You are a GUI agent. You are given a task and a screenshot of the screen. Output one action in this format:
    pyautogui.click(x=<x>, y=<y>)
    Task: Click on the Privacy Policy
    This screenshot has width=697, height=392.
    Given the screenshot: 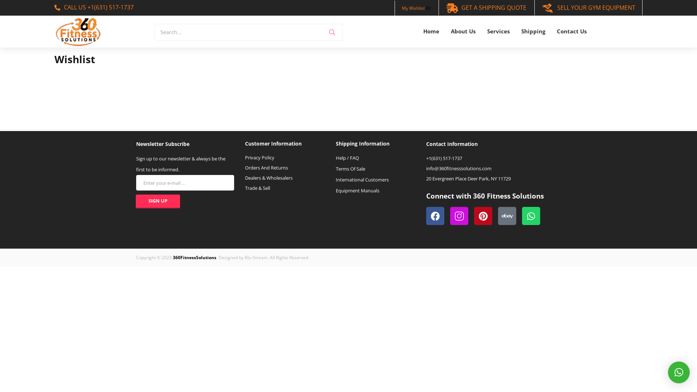 What is the action you would take?
    pyautogui.click(x=260, y=158)
    